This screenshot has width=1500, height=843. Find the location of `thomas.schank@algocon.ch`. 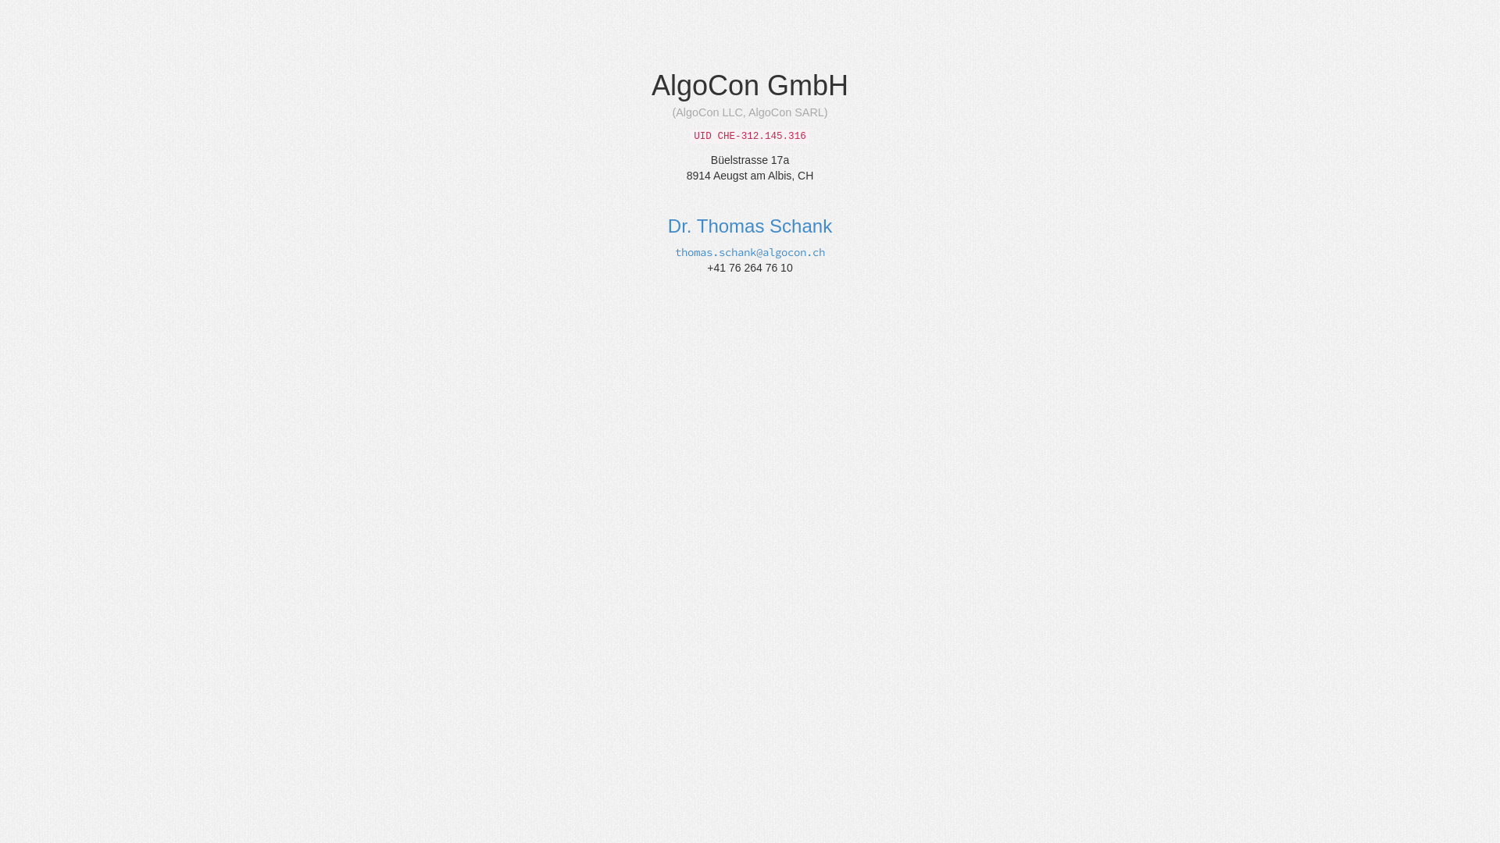

thomas.schank@algocon.ch is located at coordinates (750, 252).